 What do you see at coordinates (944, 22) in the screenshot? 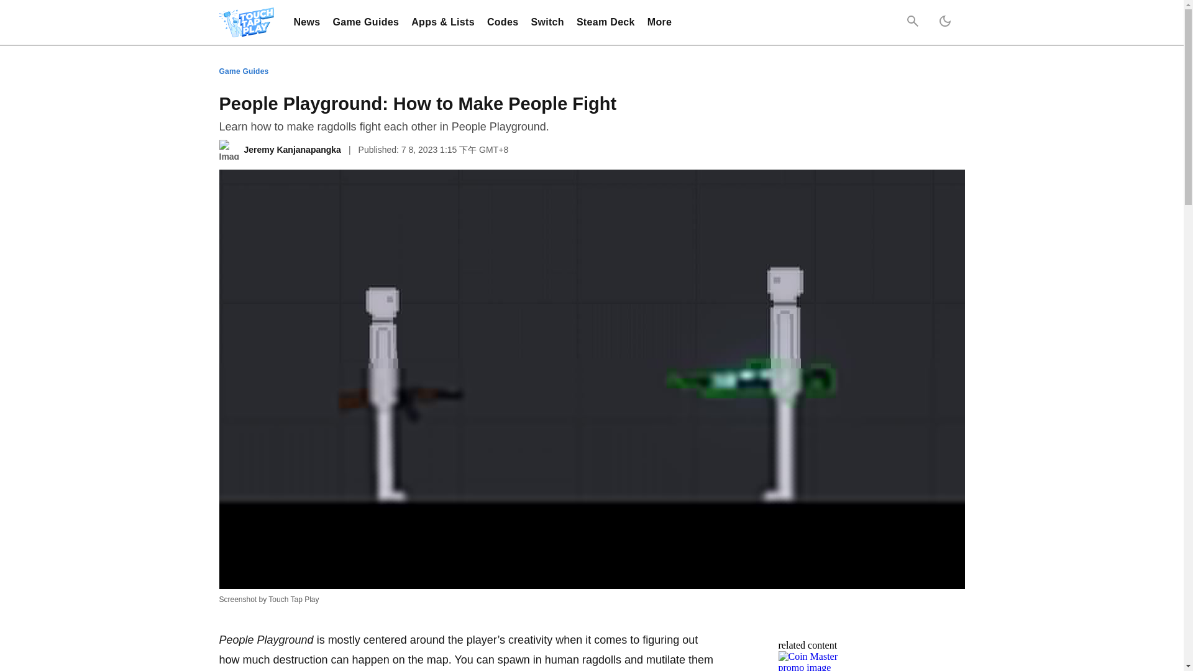
I see `Dark Mode` at bounding box center [944, 22].